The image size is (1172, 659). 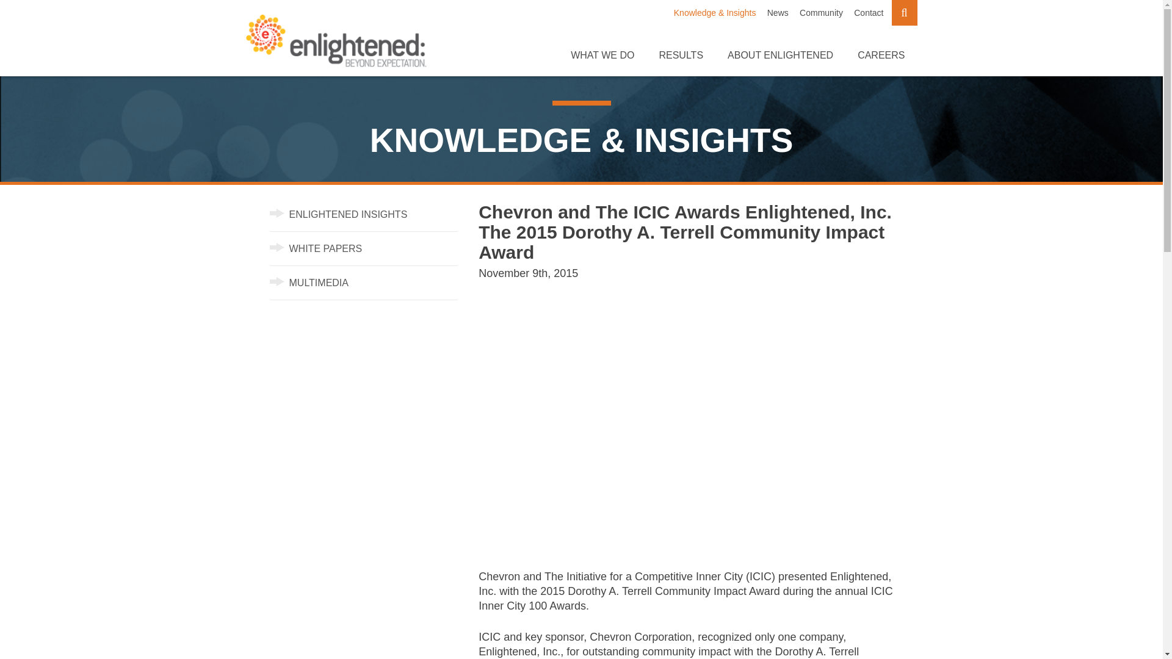 I want to click on MULTIMEDIA, so click(x=309, y=282).